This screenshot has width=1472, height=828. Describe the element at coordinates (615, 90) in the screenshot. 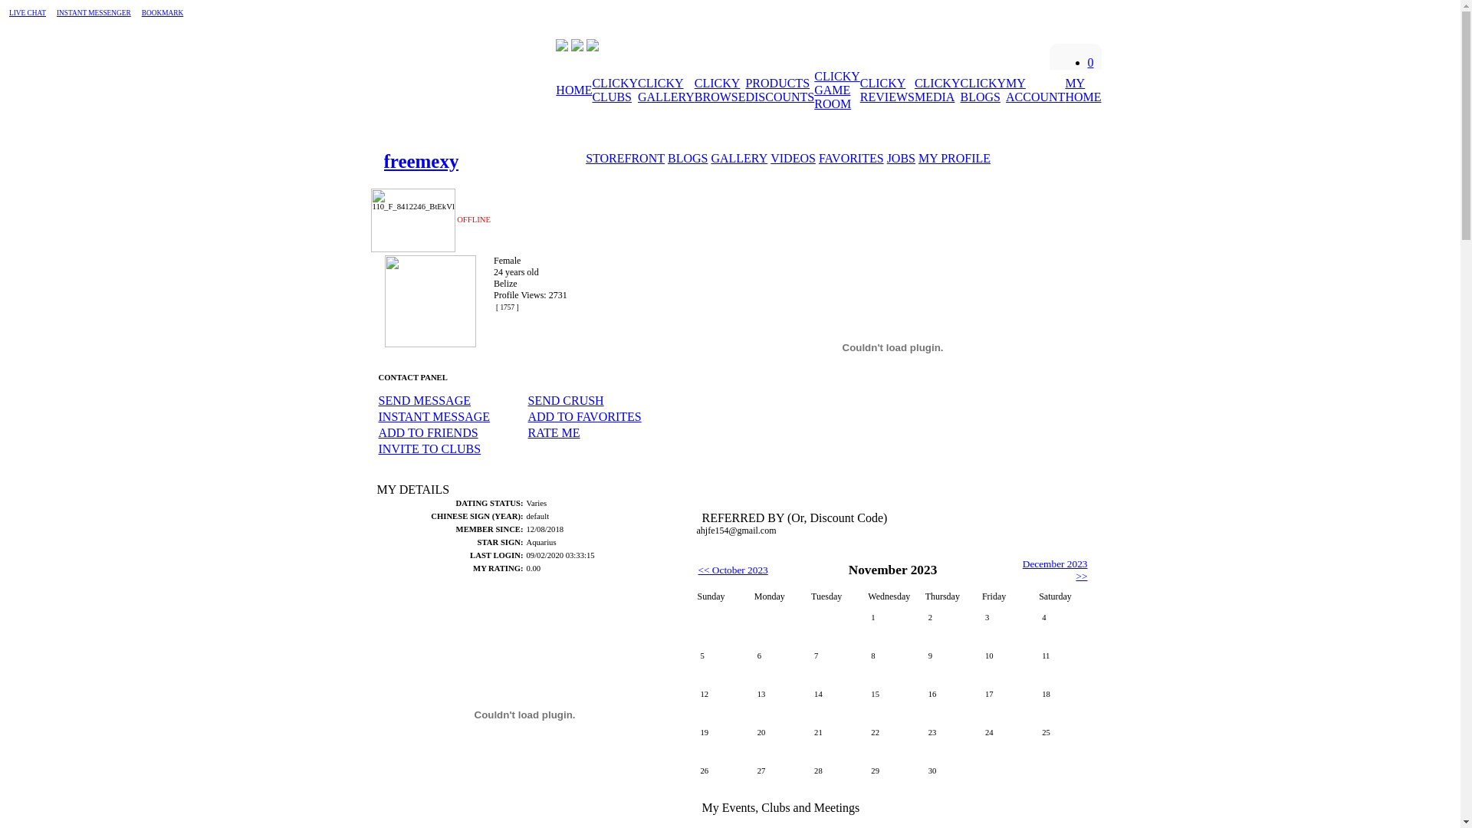

I see `CLICKY
CLUBS` at that location.